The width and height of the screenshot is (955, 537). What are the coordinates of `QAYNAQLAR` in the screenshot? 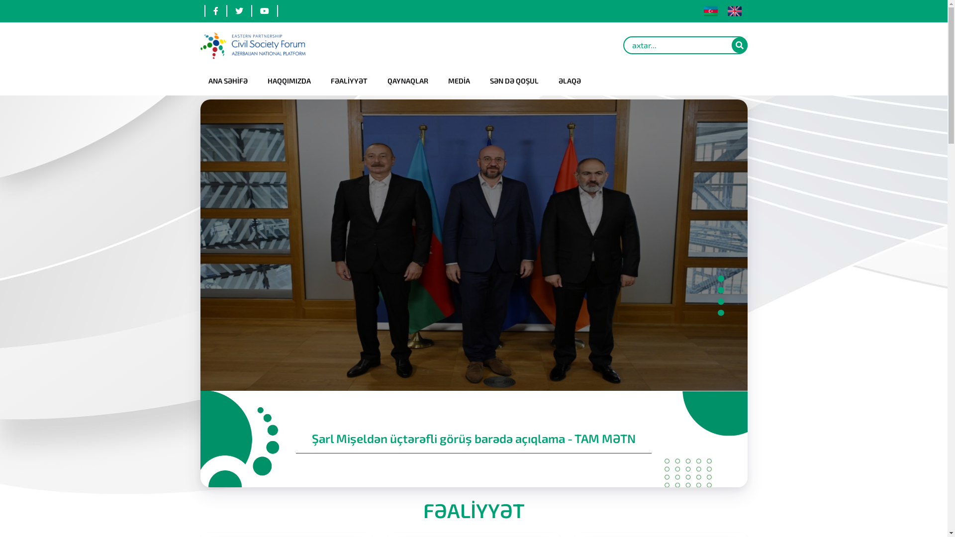 It's located at (407, 82).